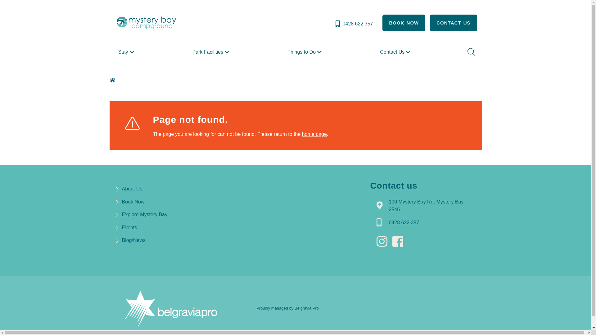 This screenshot has width=596, height=335. Describe the element at coordinates (396, 52) in the screenshot. I see `Contact Us` at that location.